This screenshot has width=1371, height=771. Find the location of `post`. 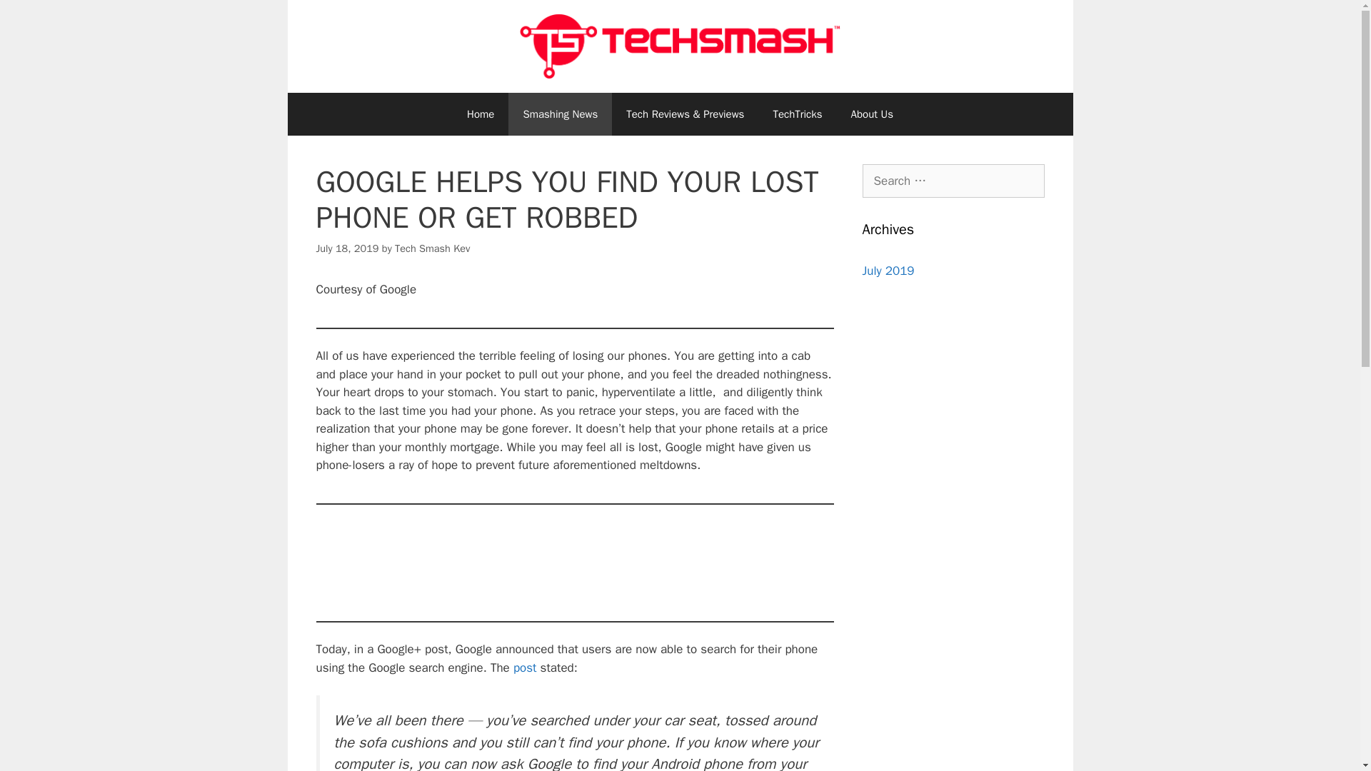

post is located at coordinates (525, 667).